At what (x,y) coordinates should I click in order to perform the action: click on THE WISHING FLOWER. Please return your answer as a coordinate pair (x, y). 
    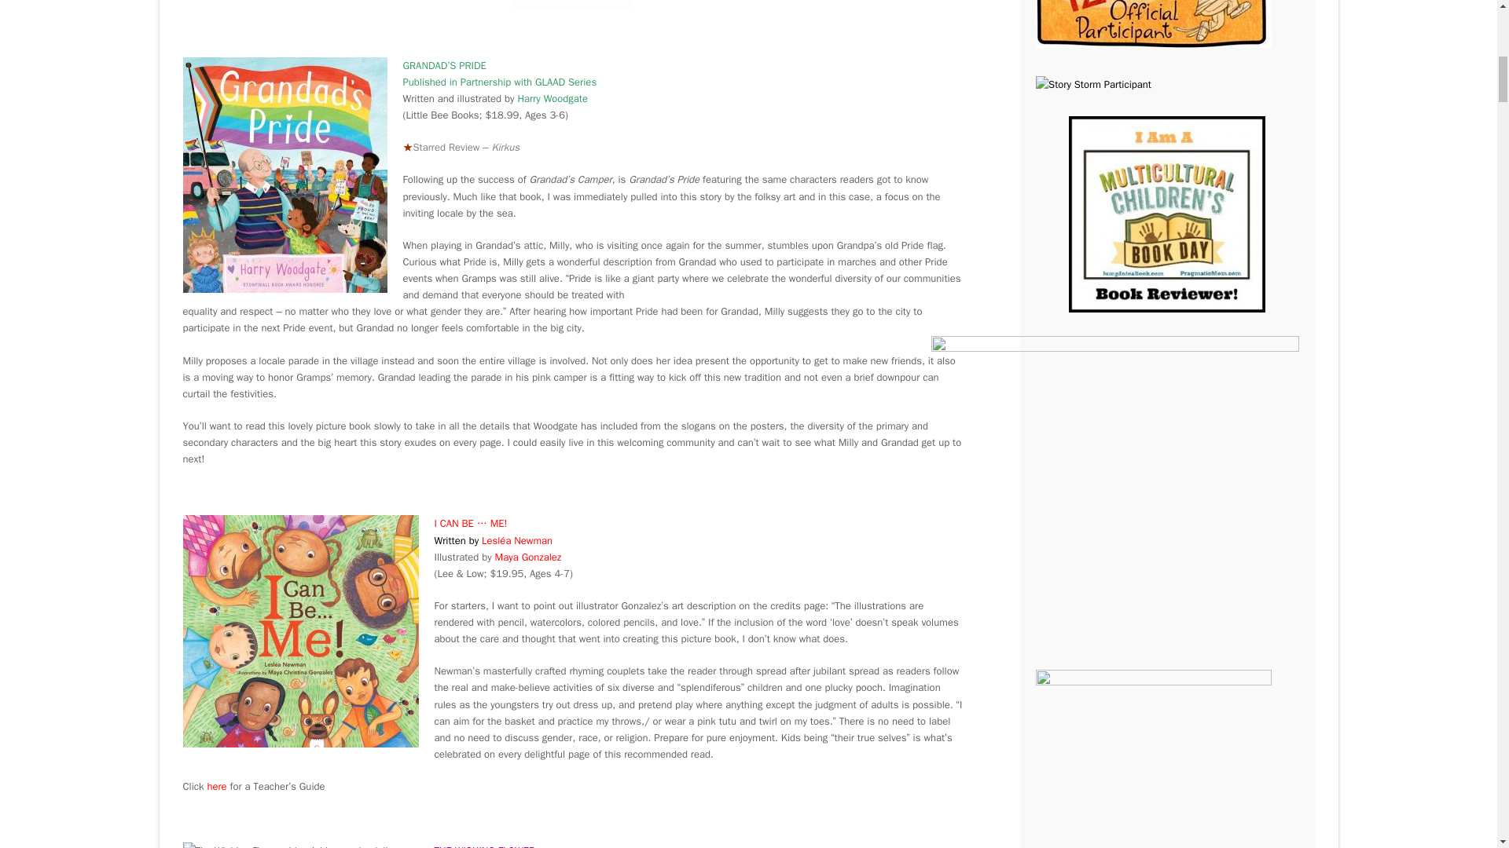
    Looking at the image, I should click on (484, 846).